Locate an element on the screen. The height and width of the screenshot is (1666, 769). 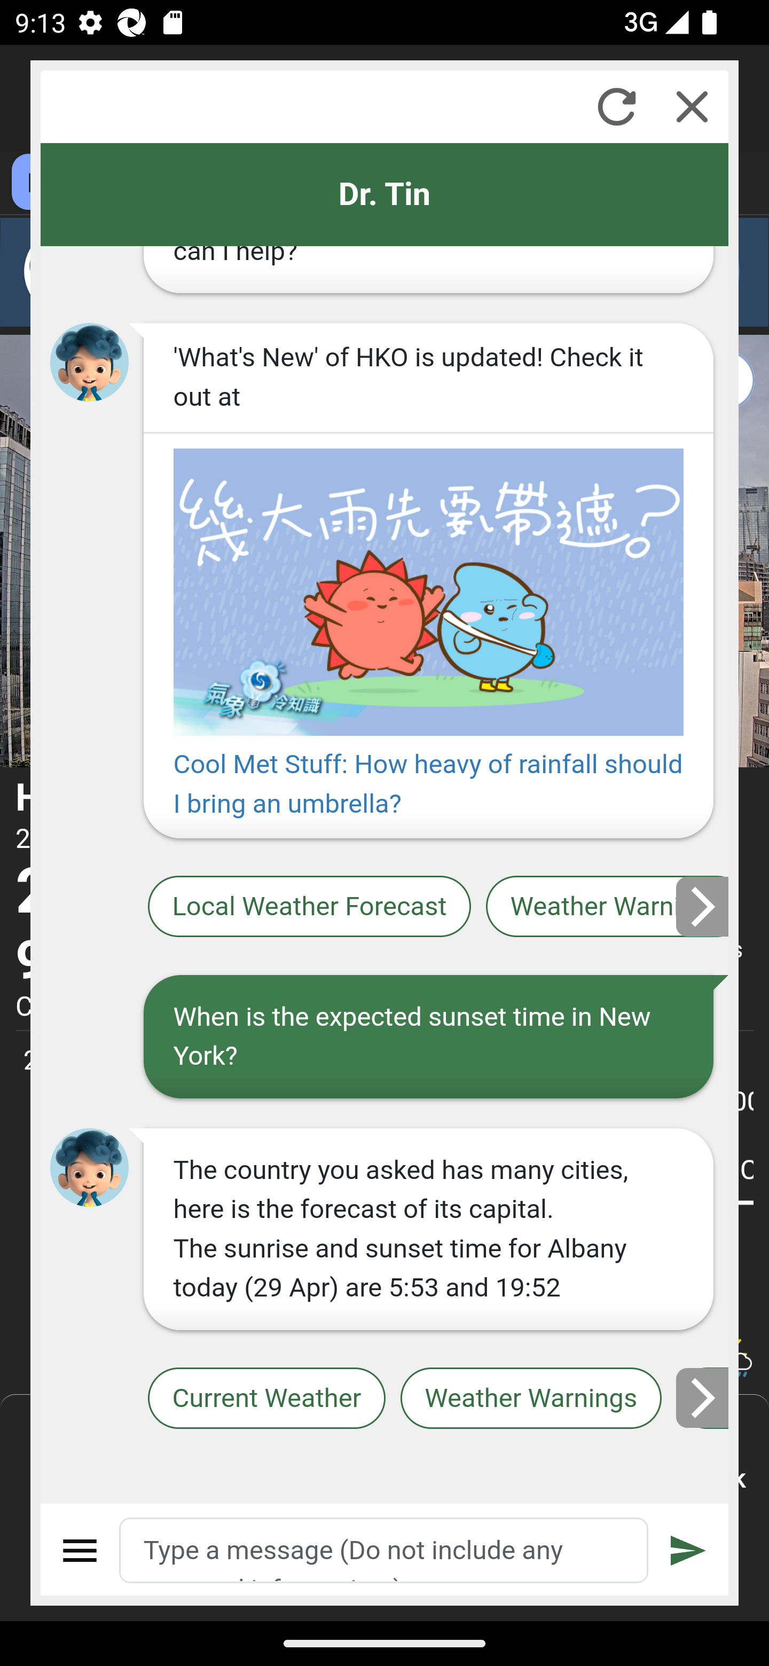
Next slide is located at coordinates (703, 906).